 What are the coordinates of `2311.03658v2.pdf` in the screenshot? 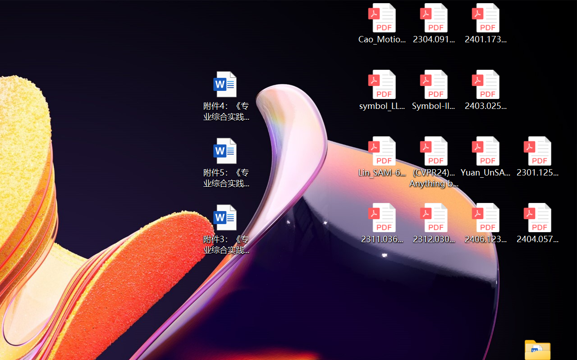 It's located at (381, 223).